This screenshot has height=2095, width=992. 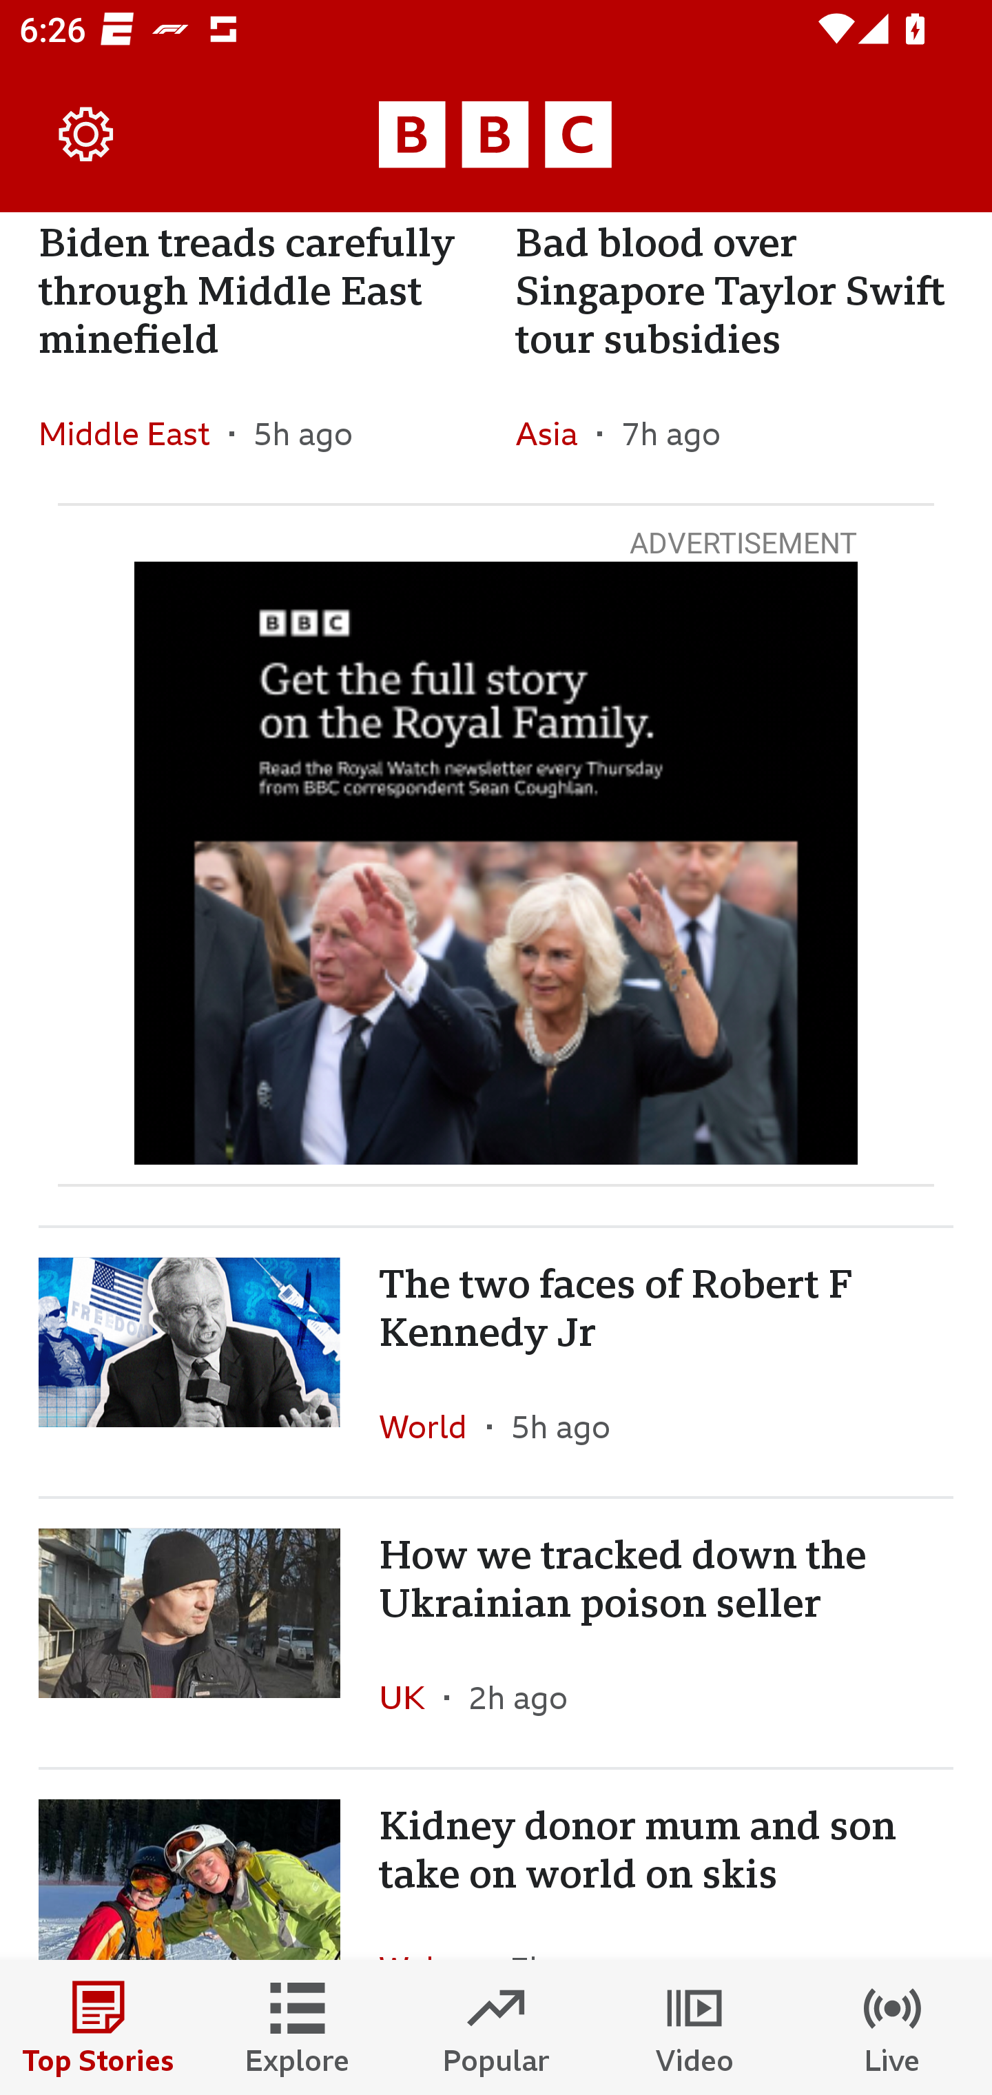 I want to click on Explore, so click(x=298, y=2027).